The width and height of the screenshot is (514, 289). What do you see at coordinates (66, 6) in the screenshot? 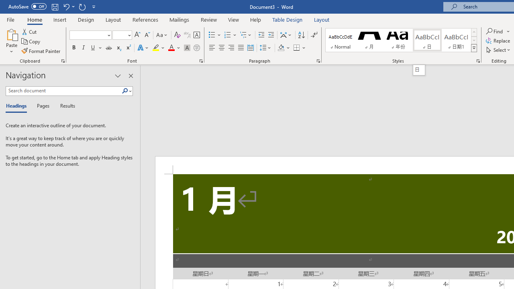
I see `Undo Text Fill Effect` at bounding box center [66, 6].